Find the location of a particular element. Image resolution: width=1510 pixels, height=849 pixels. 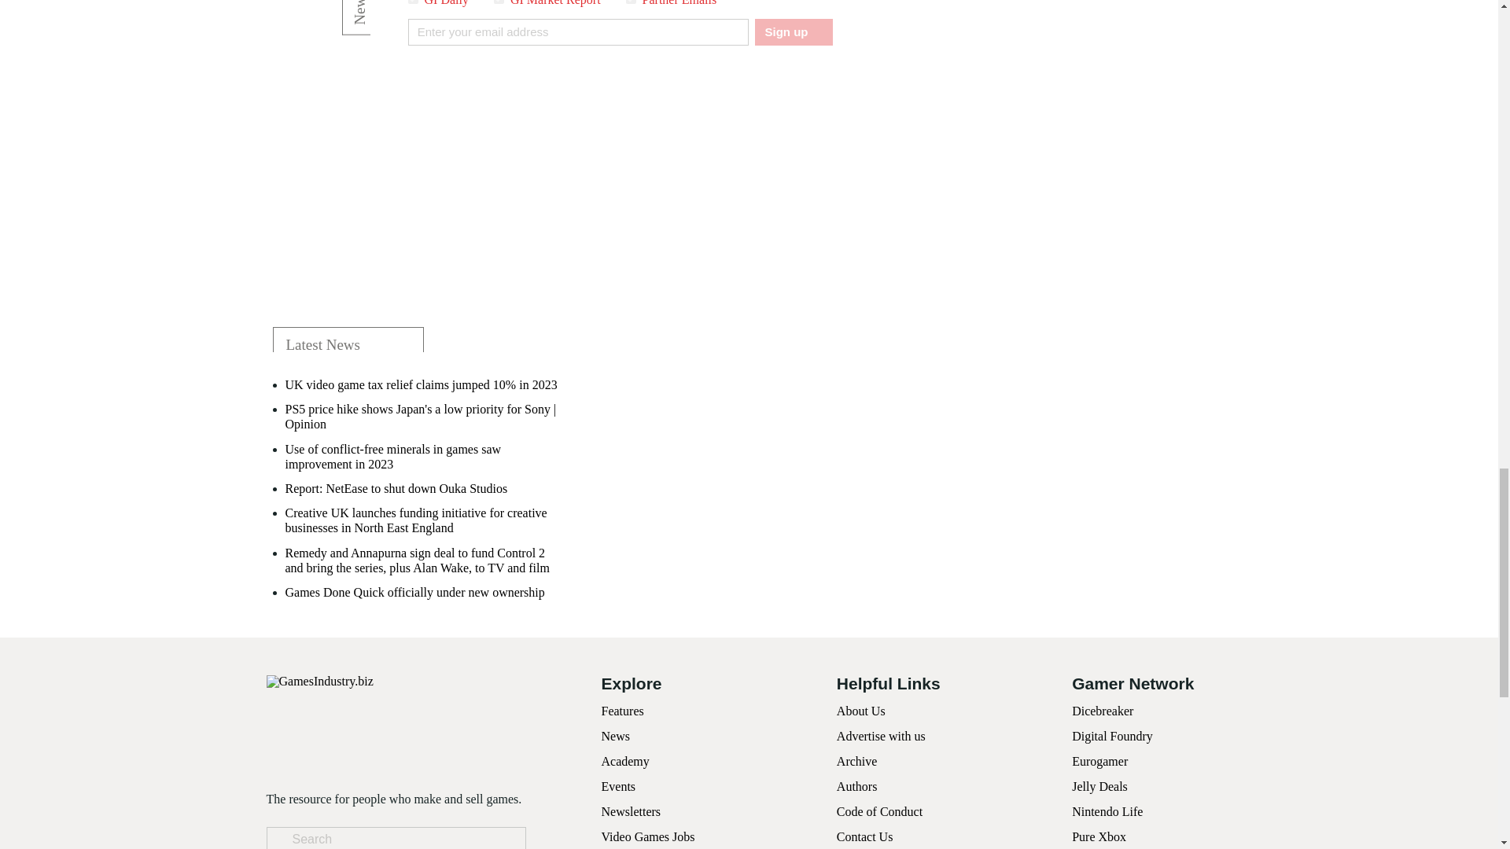

Games Done Quick officially under new ownership is located at coordinates (414, 592).